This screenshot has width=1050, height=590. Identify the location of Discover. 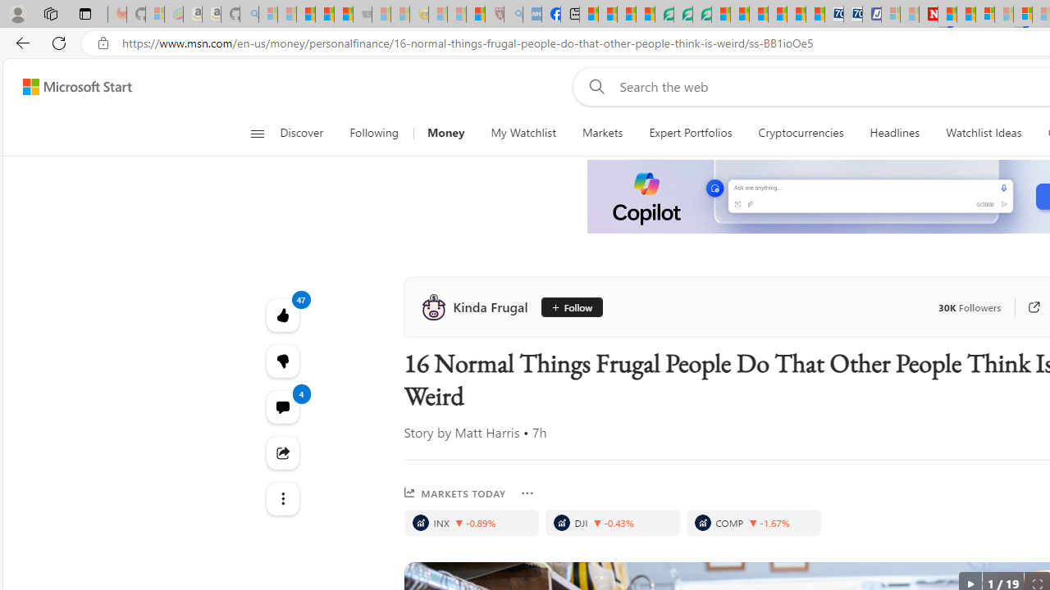
(302, 133).